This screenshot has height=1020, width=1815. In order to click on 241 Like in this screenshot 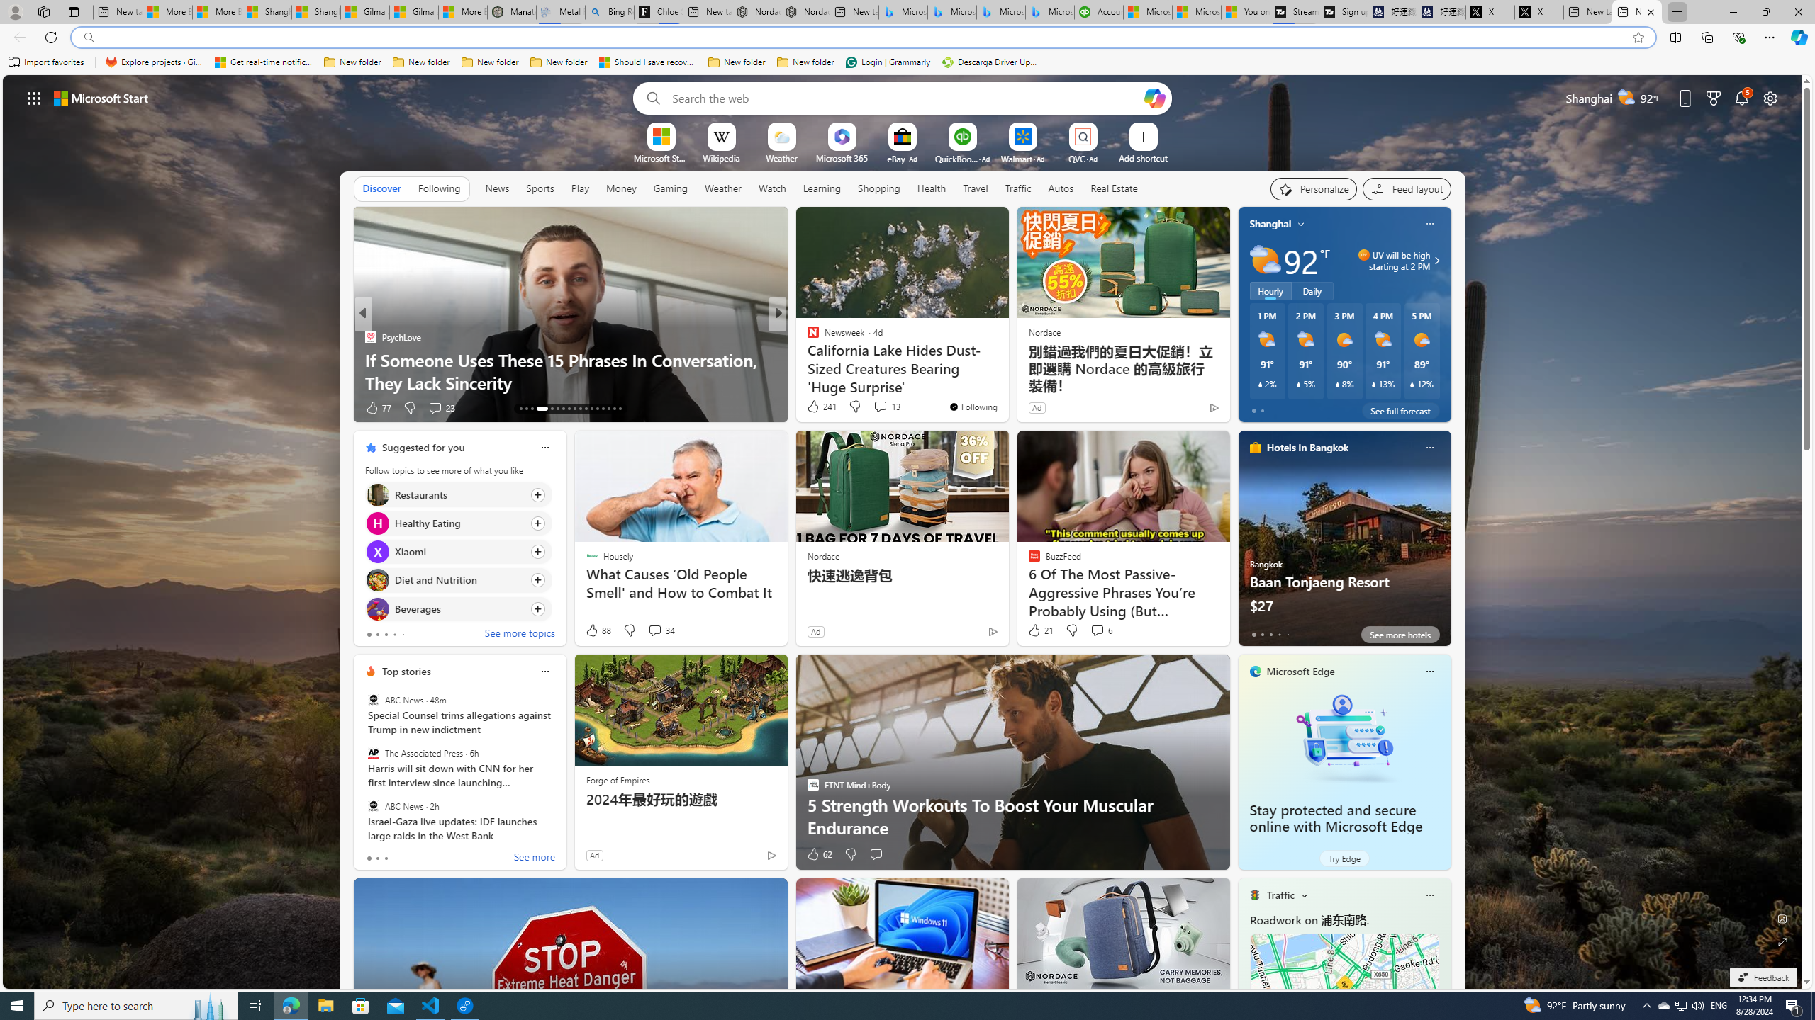, I will do `click(821, 407)`.